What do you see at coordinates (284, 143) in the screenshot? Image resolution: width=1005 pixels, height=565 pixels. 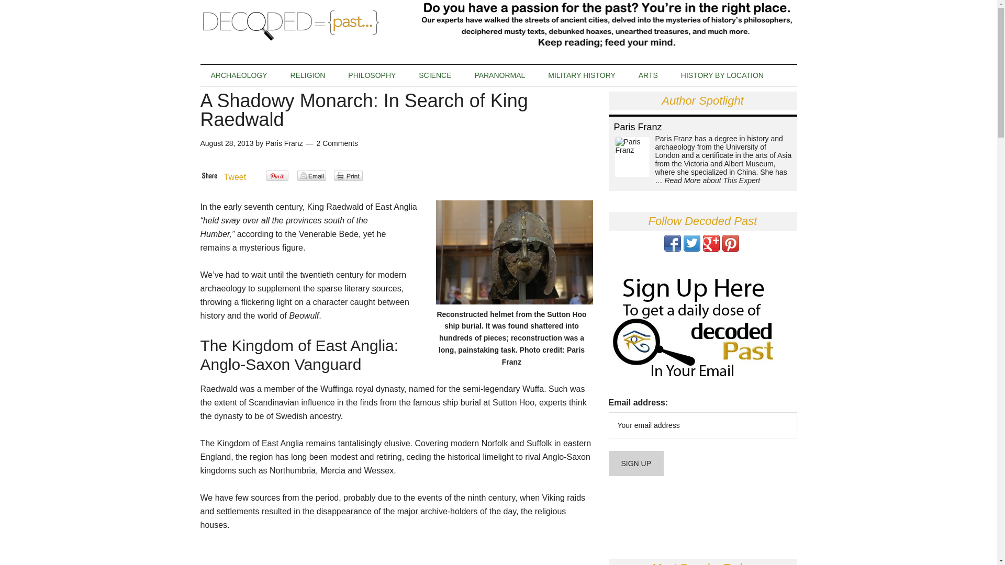 I see `Paris Franz` at bounding box center [284, 143].